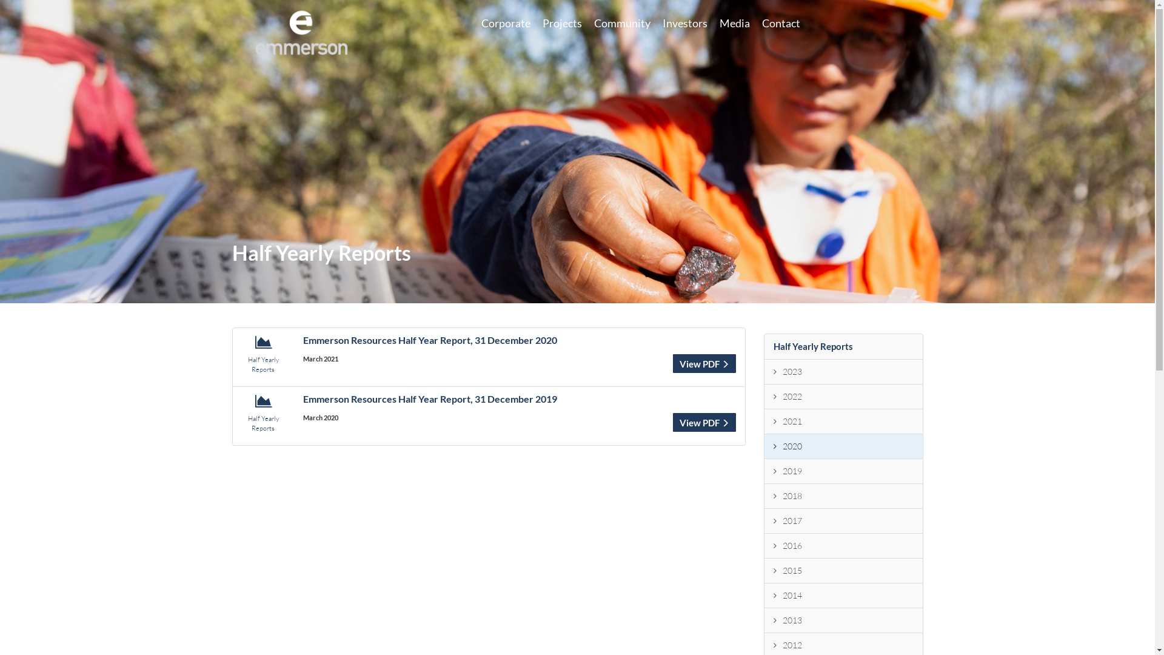 The image size is (1164, 655). Describe the element at coordinates (844, 620) in the screenshot. I see `2013` at that location.